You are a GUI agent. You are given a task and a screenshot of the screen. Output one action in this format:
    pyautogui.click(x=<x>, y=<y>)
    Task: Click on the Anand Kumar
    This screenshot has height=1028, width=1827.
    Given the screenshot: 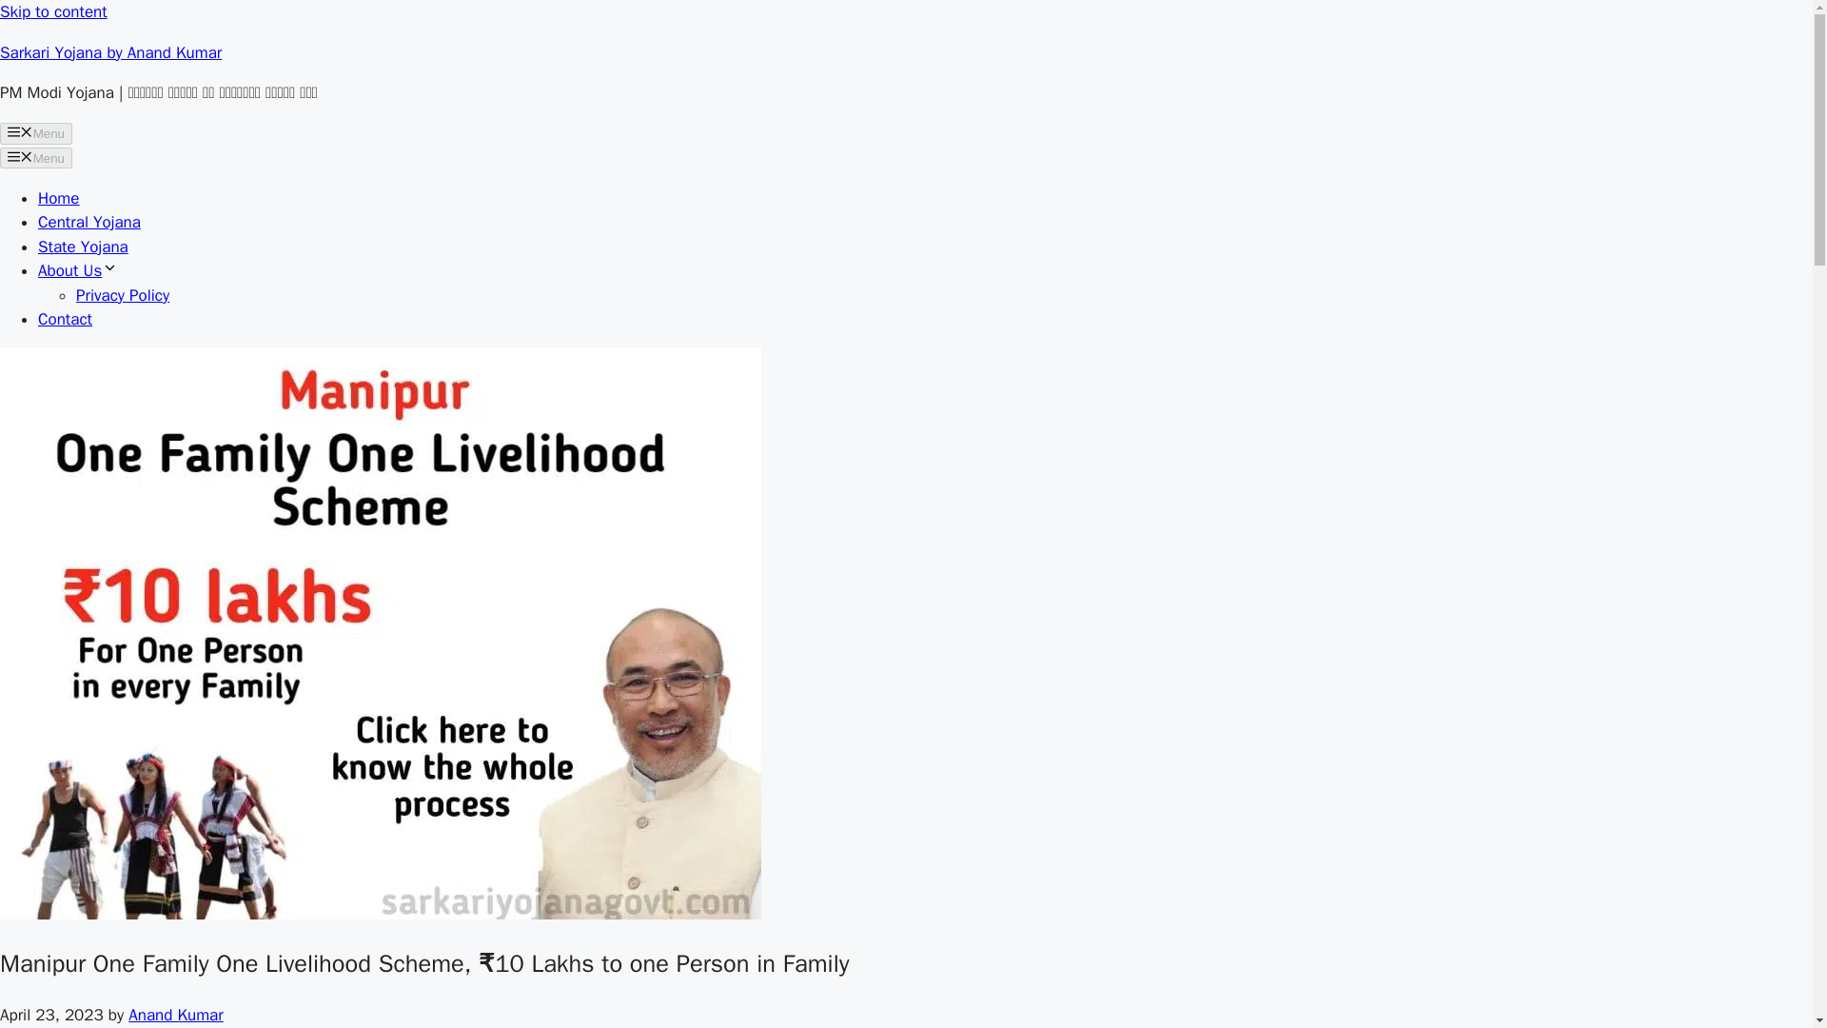 What is the action you would take?
    pyautogui.click(x=175, y=1015)
    